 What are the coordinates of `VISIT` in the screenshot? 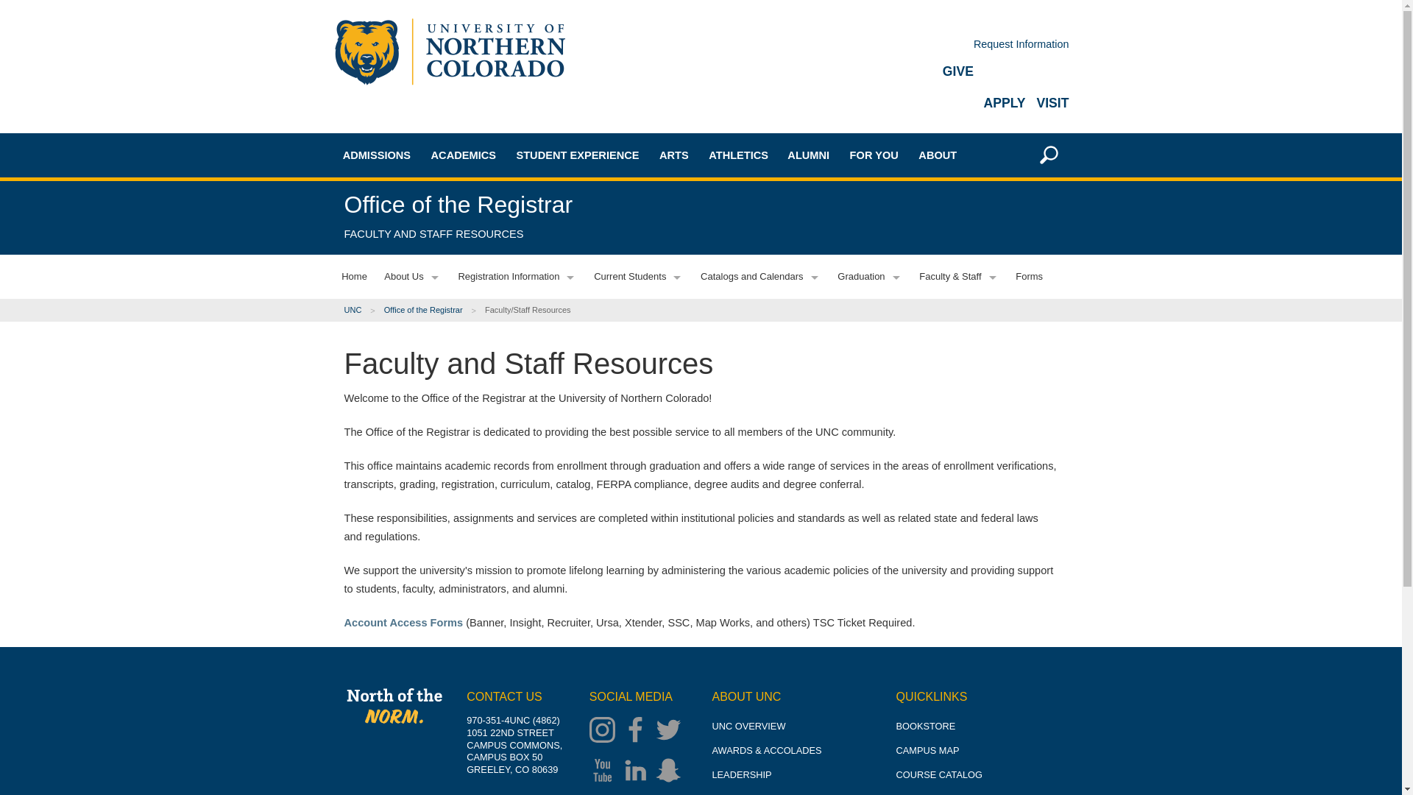 It's located at (1052, 103).